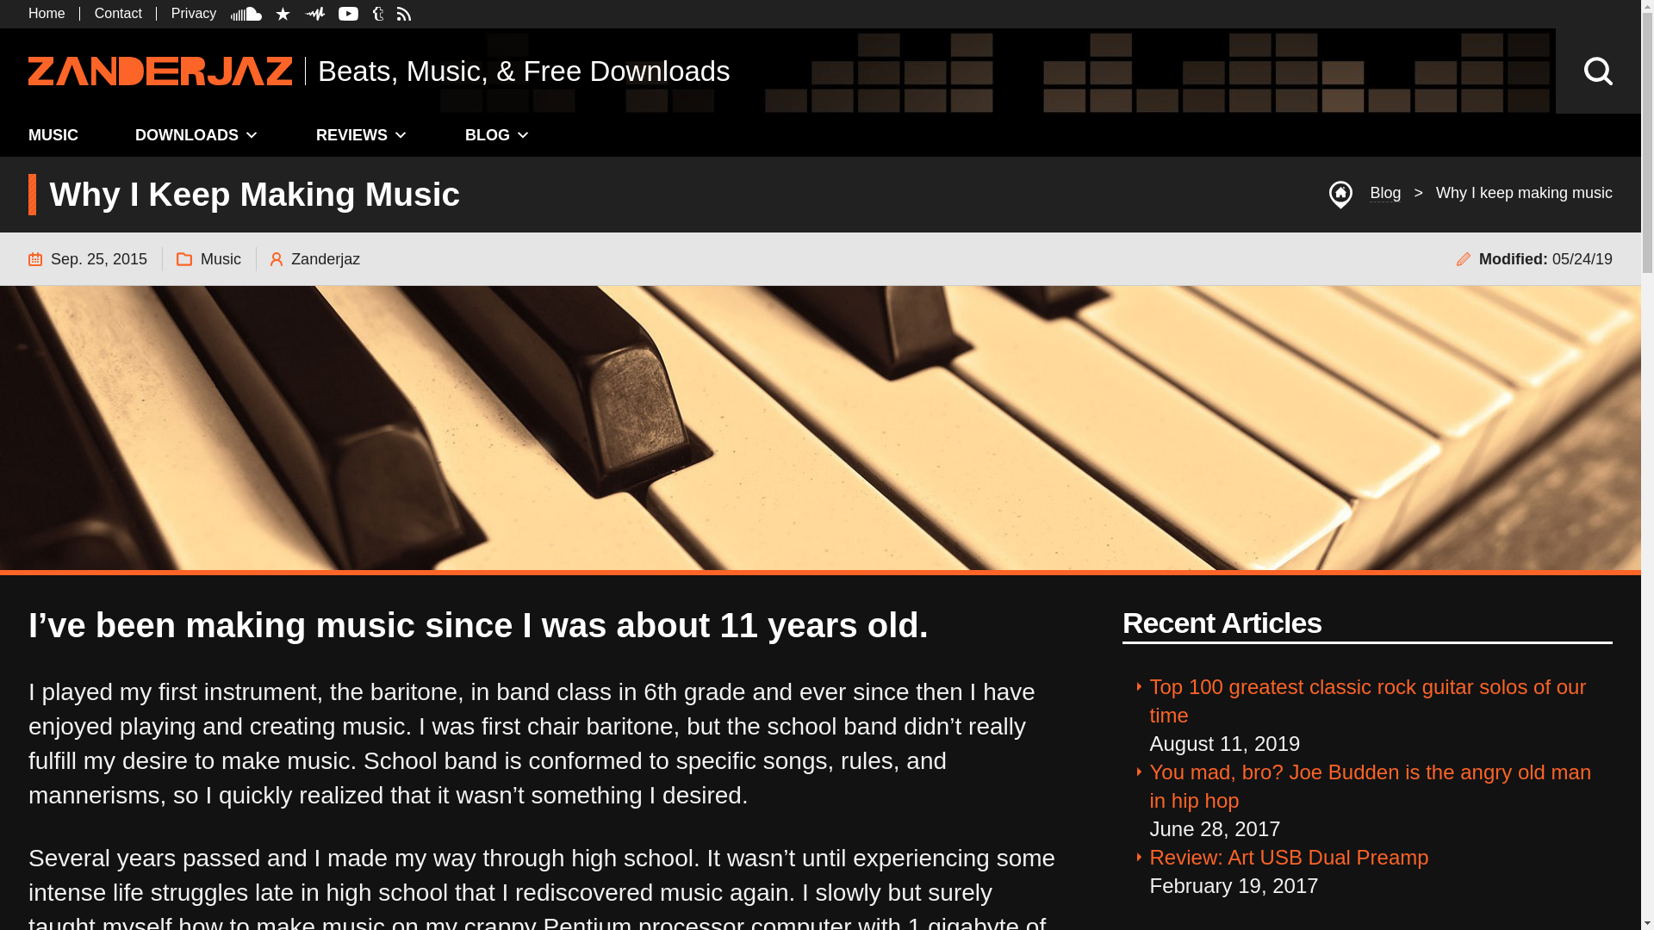 The image size is (1654, 930). Describe the element at coordinates (497, 134) in the screenshot. I see `BLOG` at that location.